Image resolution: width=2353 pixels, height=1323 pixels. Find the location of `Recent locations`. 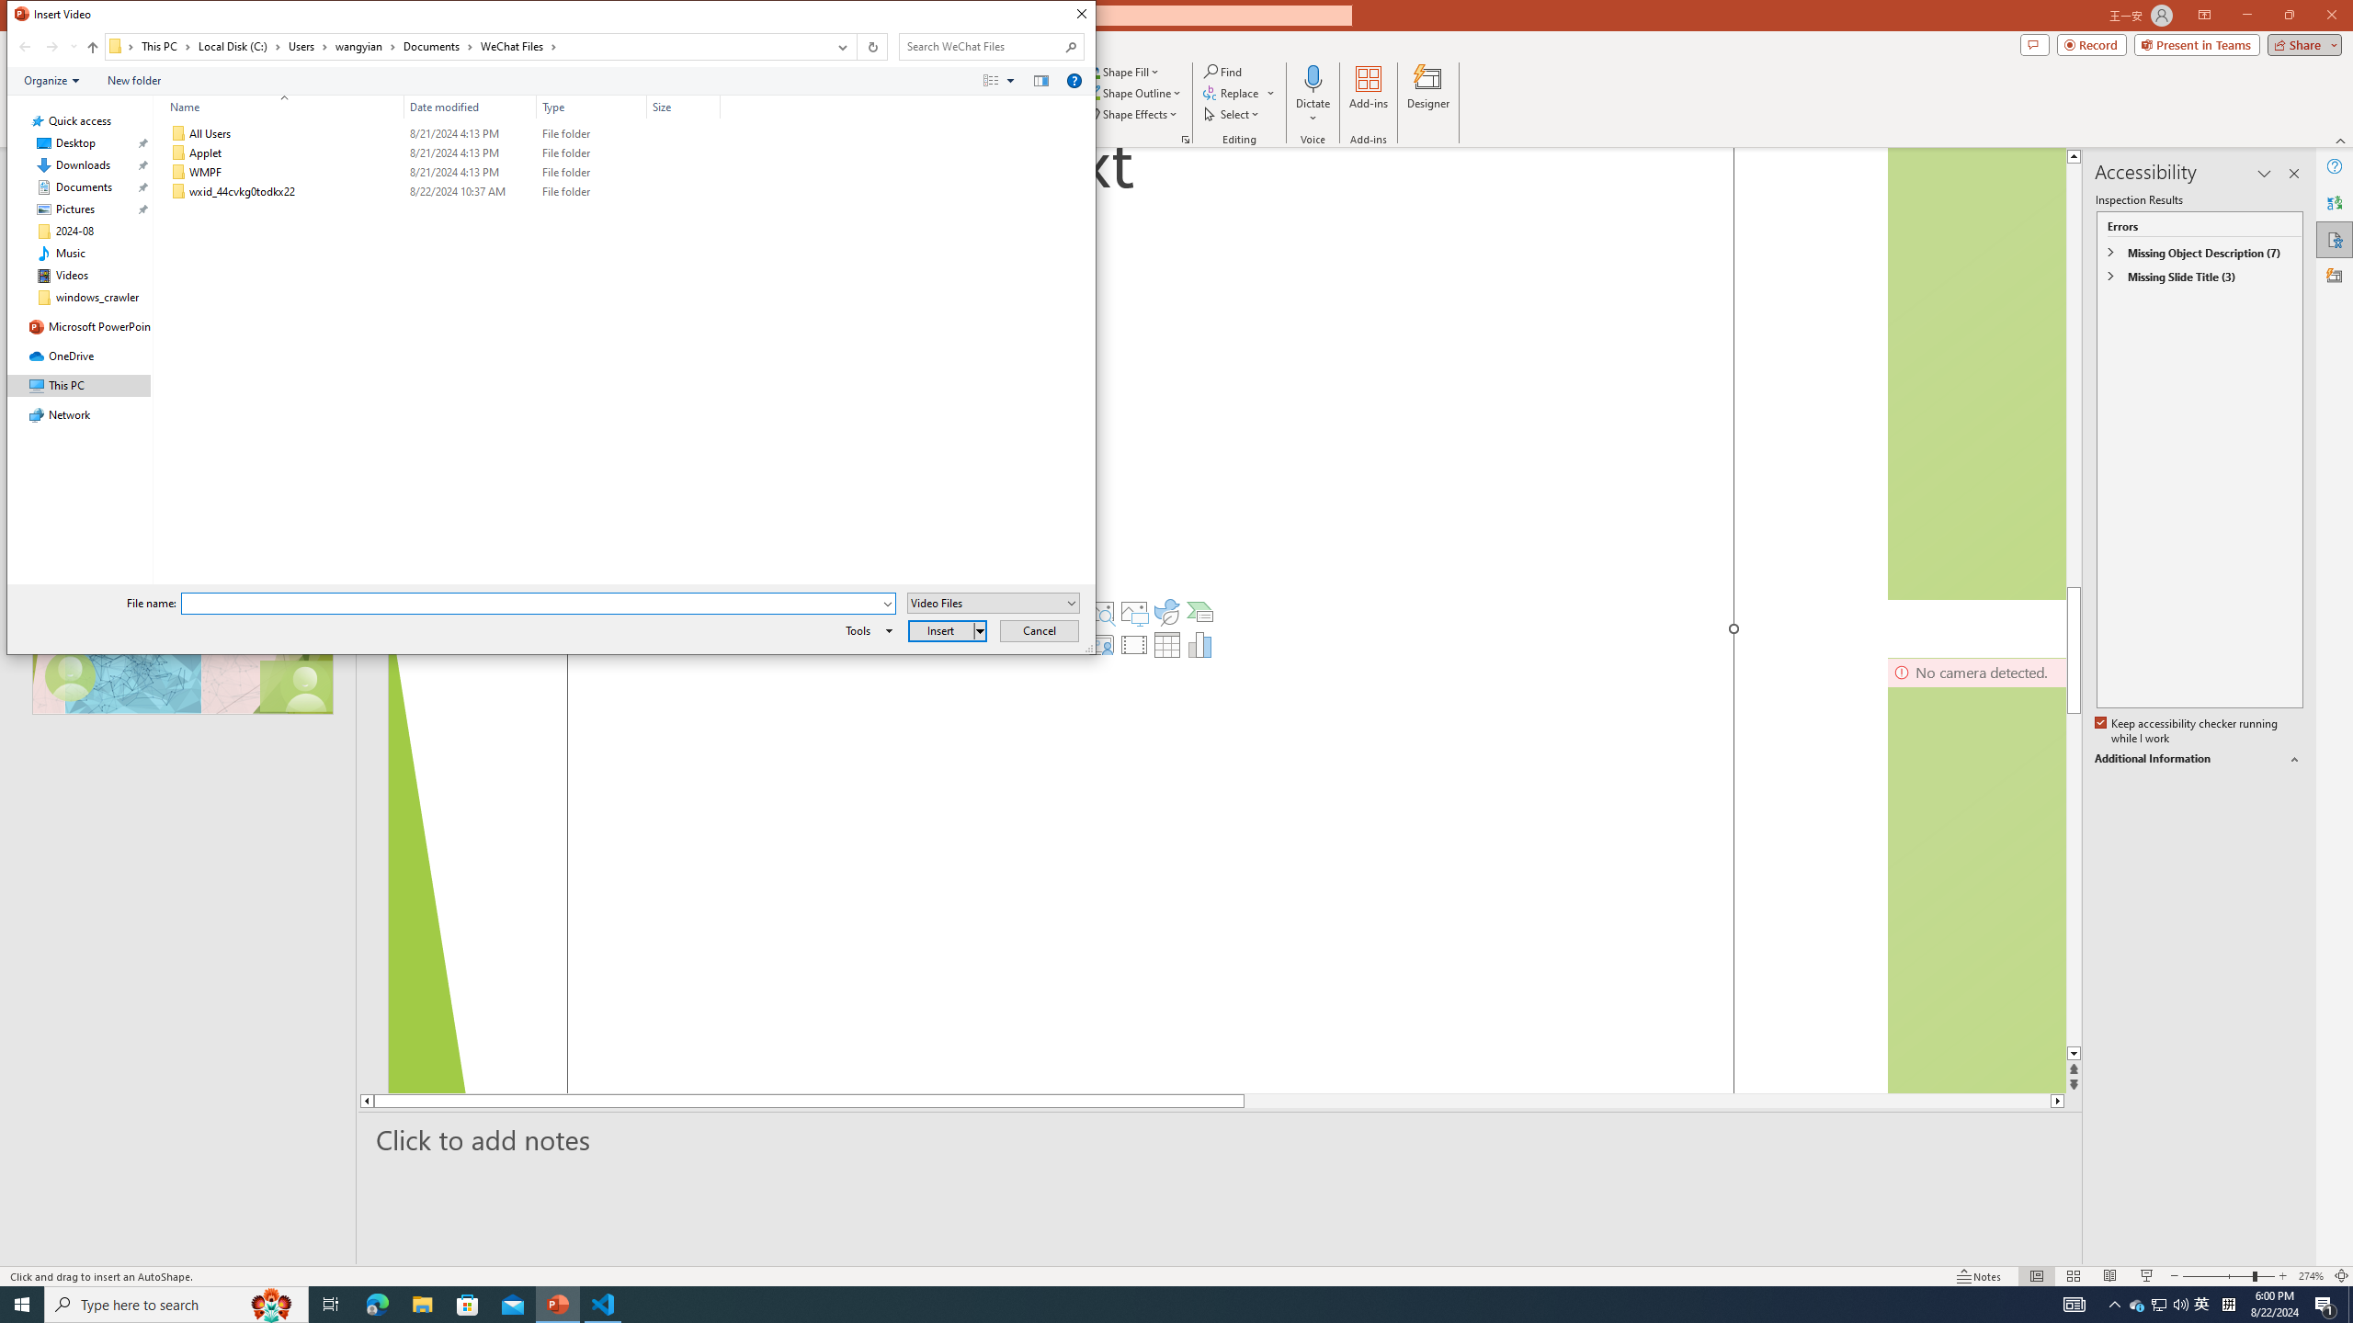

Recent locations is located at coordinates (73, 47).